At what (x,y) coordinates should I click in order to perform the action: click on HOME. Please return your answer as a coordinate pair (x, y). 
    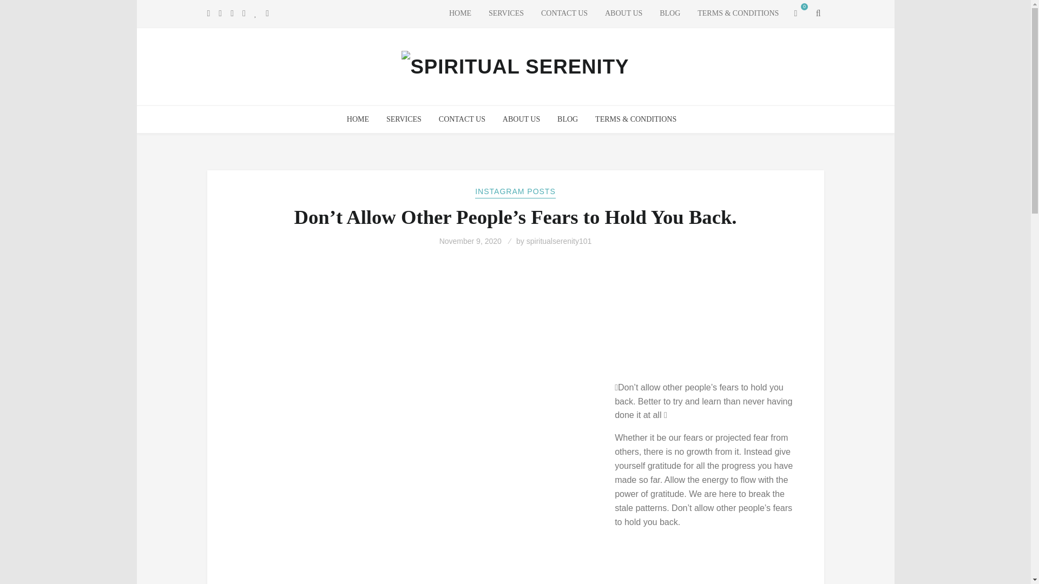
    Looking at the image, I should click on (358, 120).